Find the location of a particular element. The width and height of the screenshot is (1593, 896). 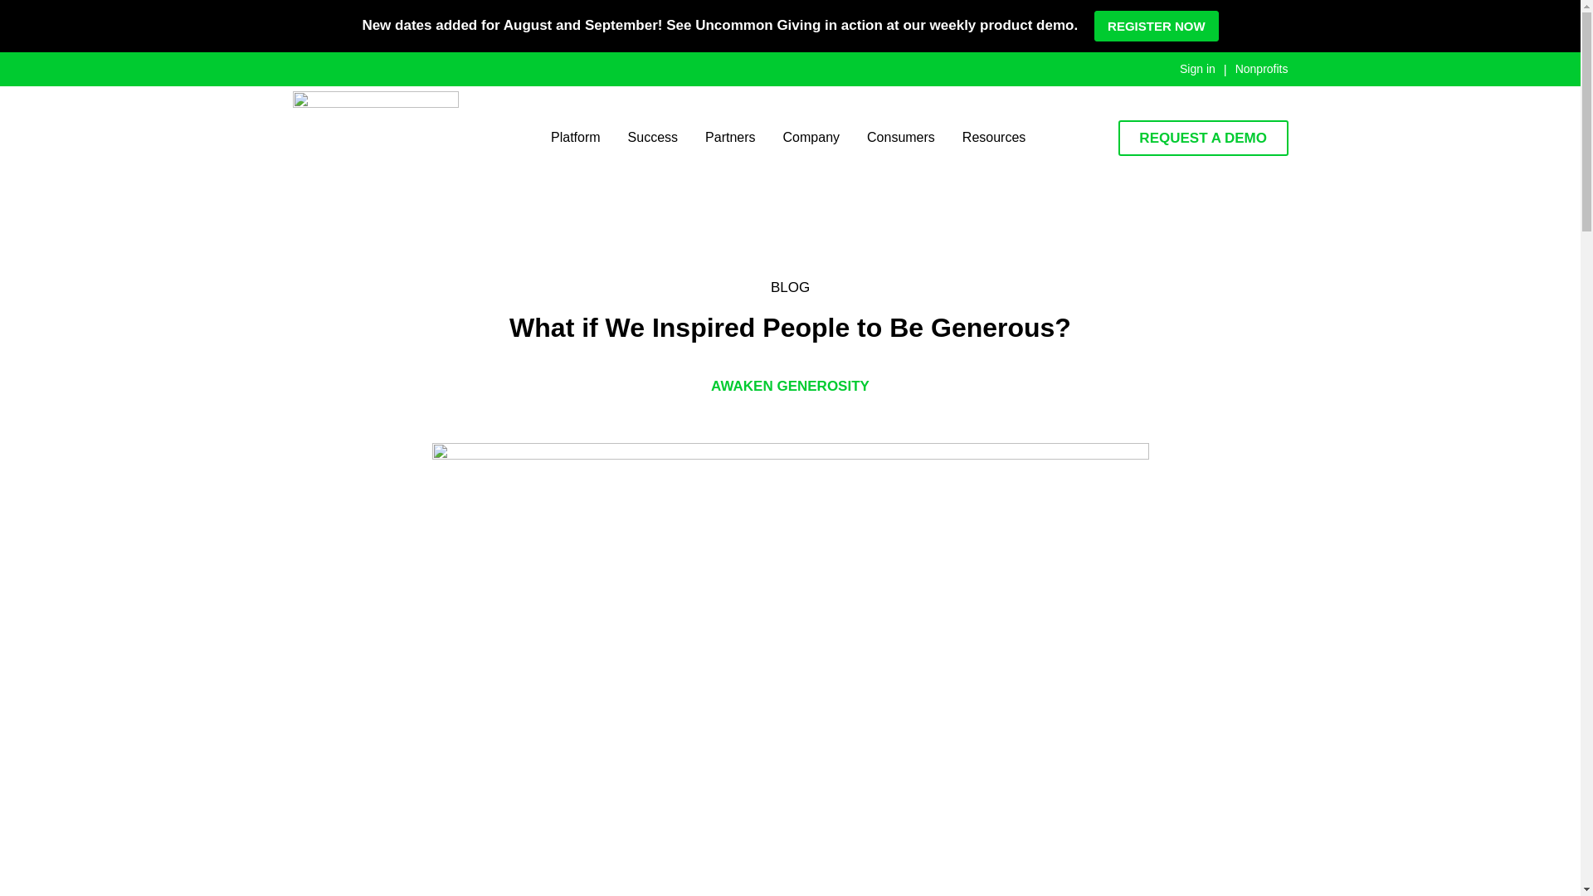

AWAKEN GENEROSITY is located at coordinates (790, 386).